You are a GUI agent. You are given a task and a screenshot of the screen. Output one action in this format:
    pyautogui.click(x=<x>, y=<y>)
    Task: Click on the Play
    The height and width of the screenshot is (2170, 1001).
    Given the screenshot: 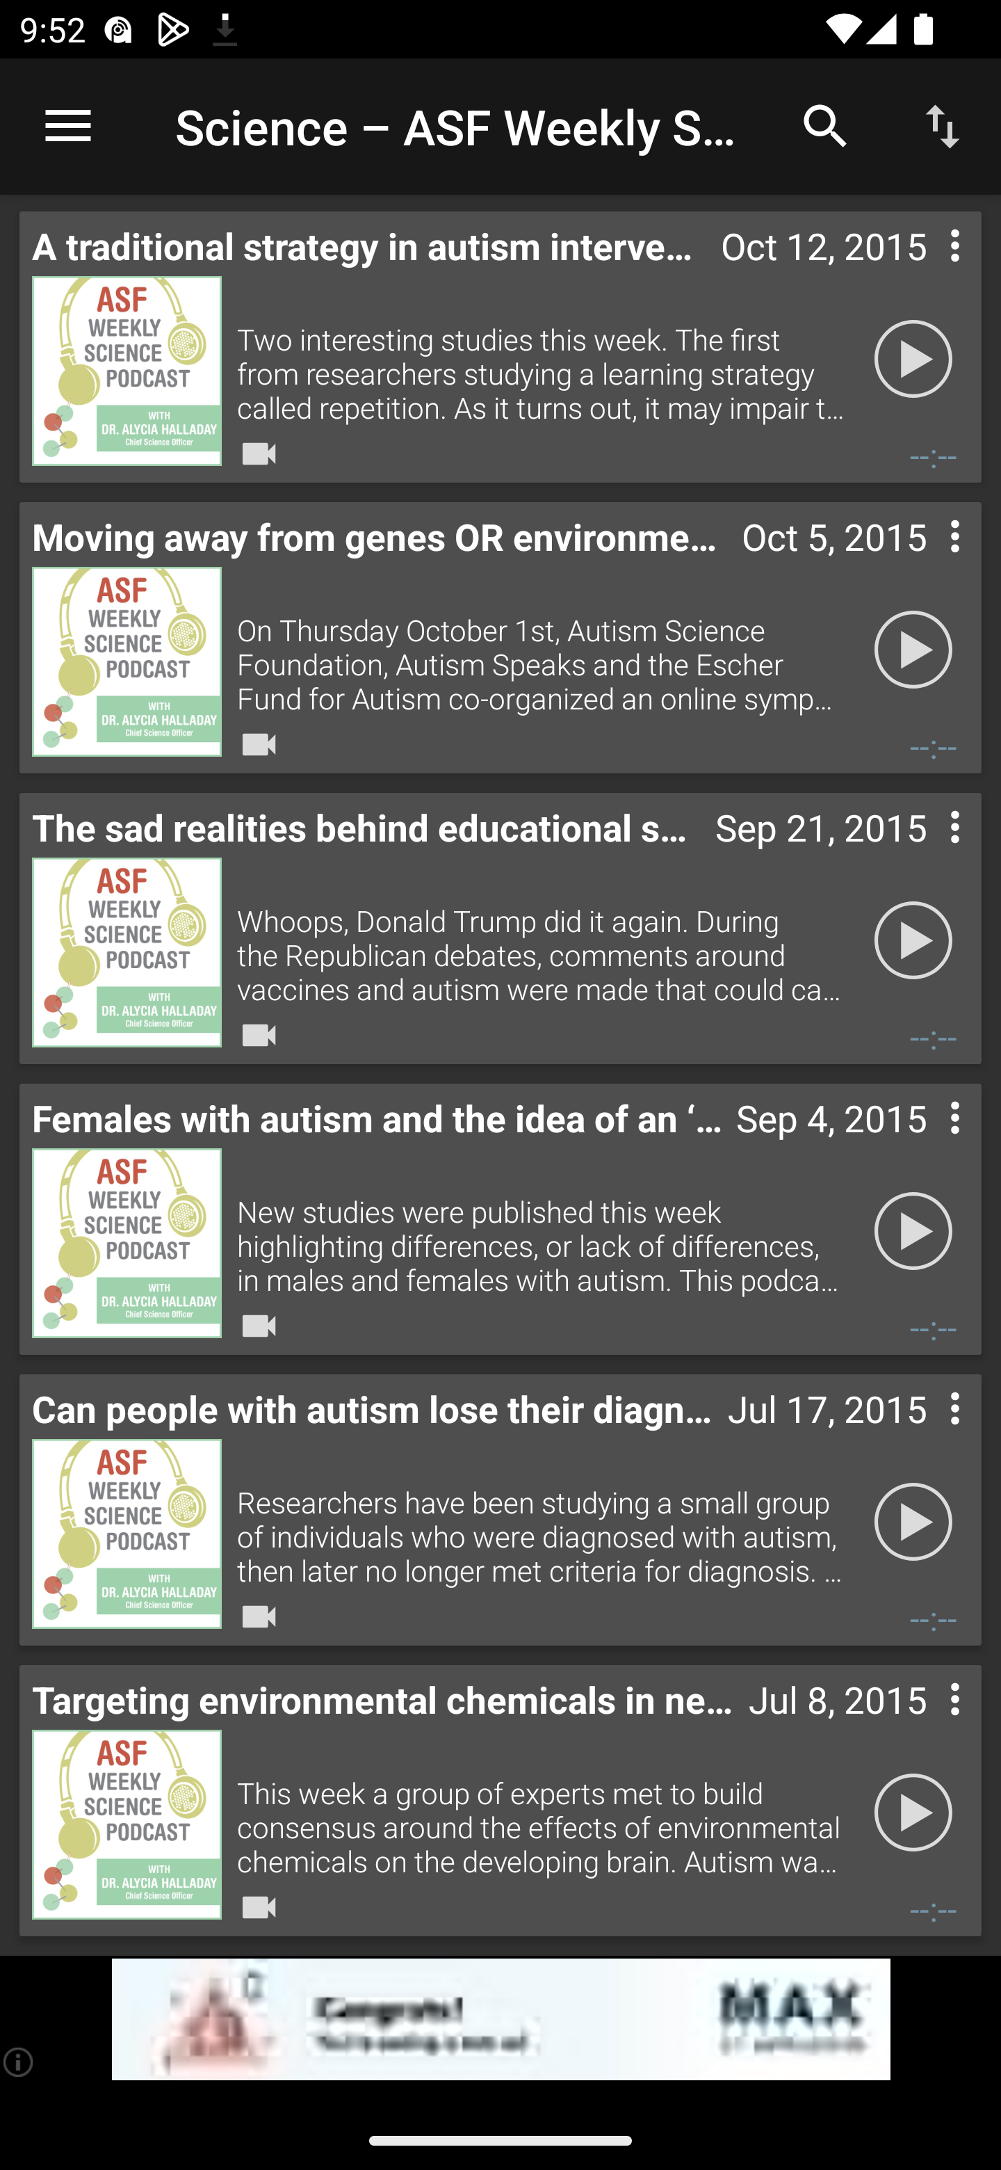 What is the action you would take?
    pyautogui.click(x=913, y=1813)
    